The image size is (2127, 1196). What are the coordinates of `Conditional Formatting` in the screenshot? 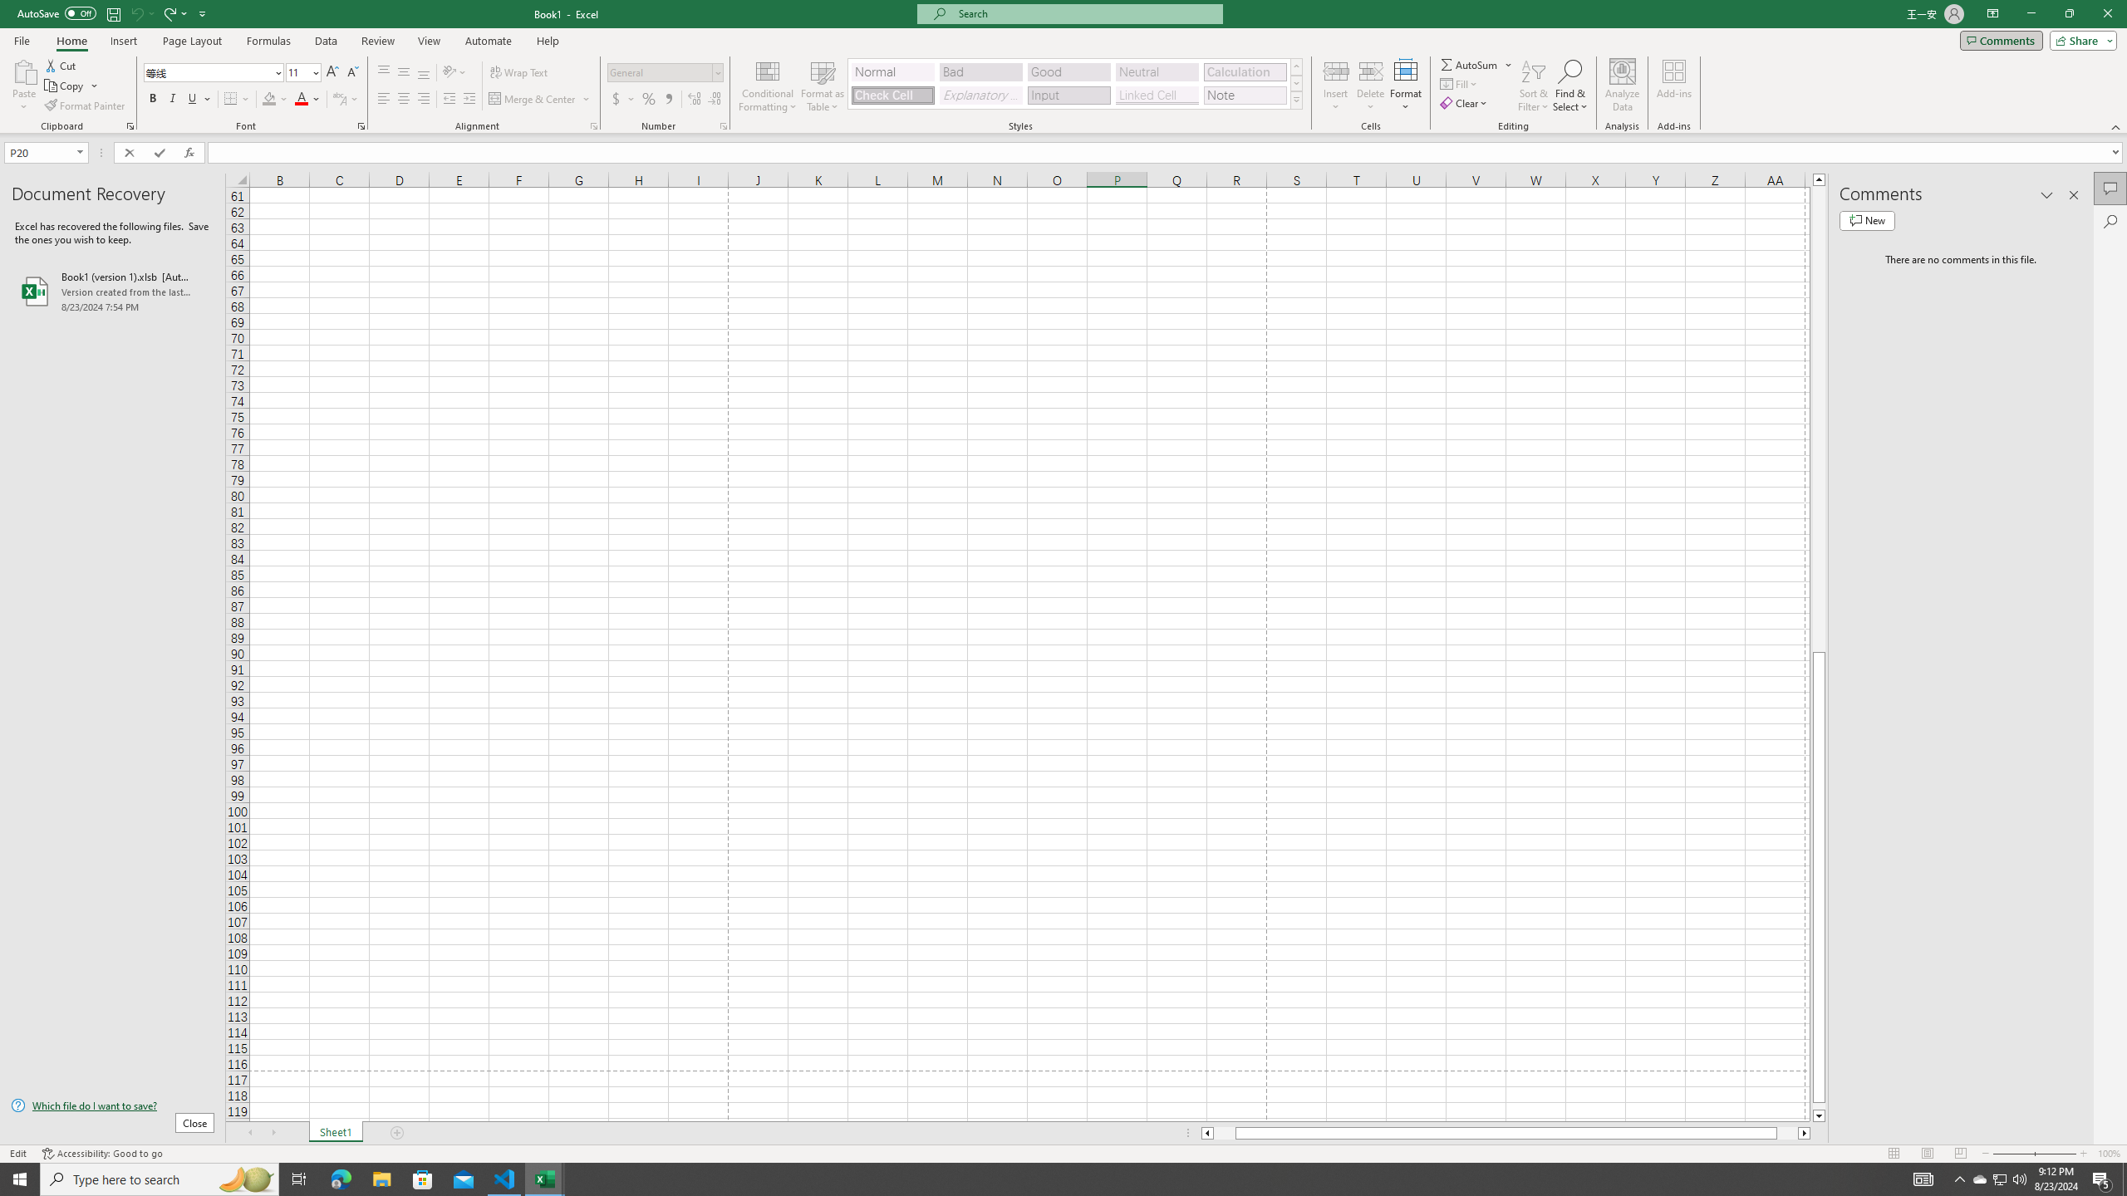 It's located at (768, 86).